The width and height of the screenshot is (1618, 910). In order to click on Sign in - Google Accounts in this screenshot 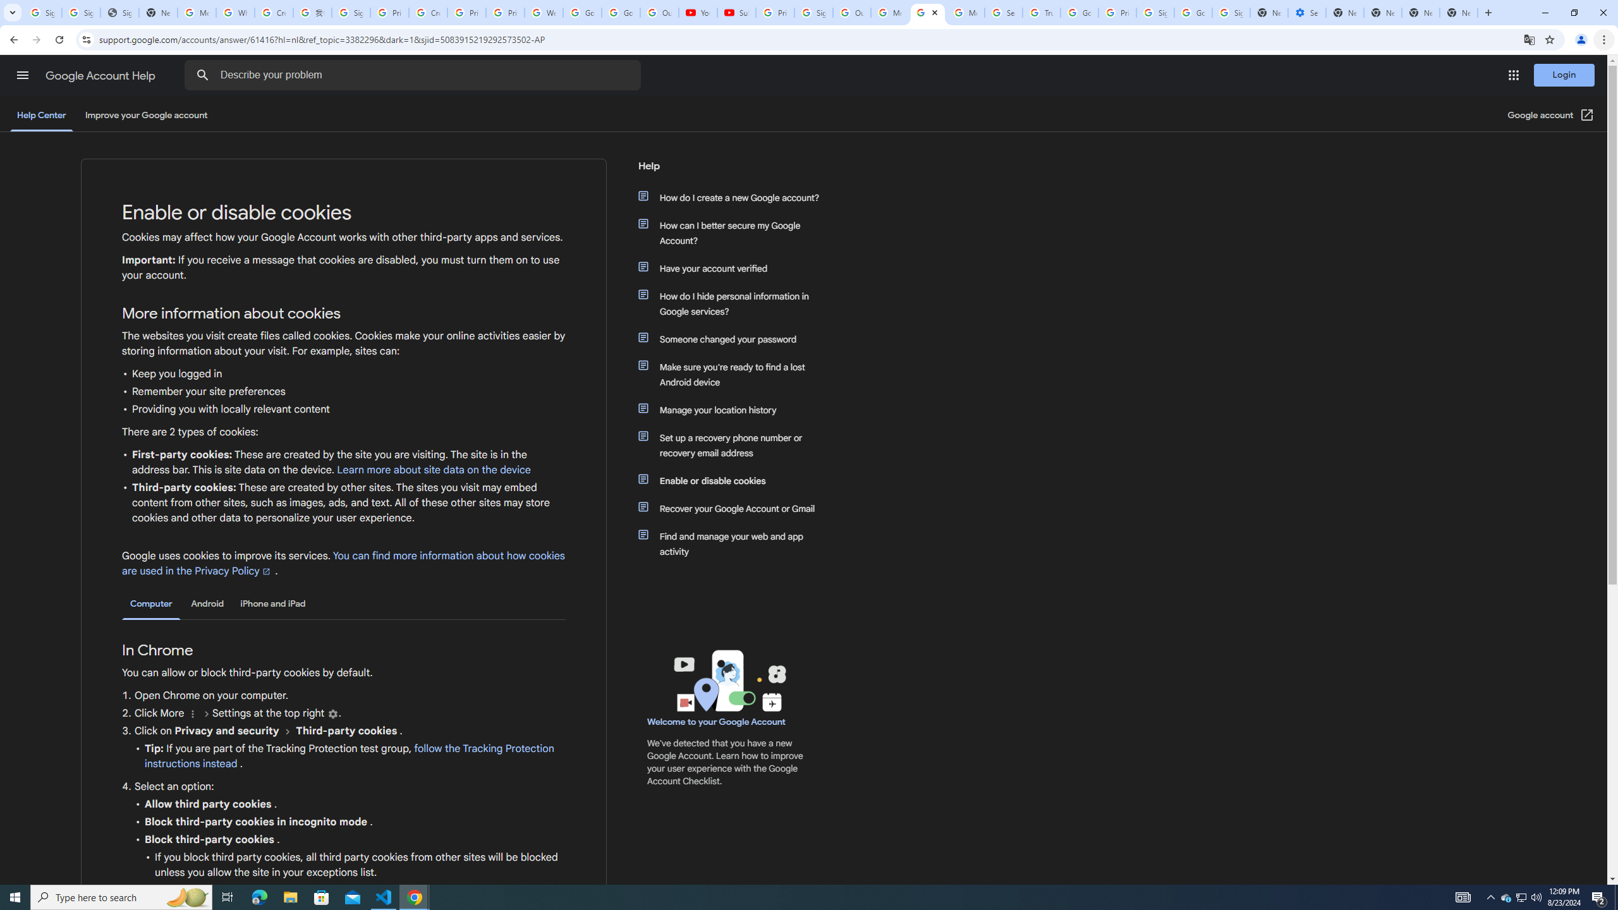, I will do `click(1155, 13)`.